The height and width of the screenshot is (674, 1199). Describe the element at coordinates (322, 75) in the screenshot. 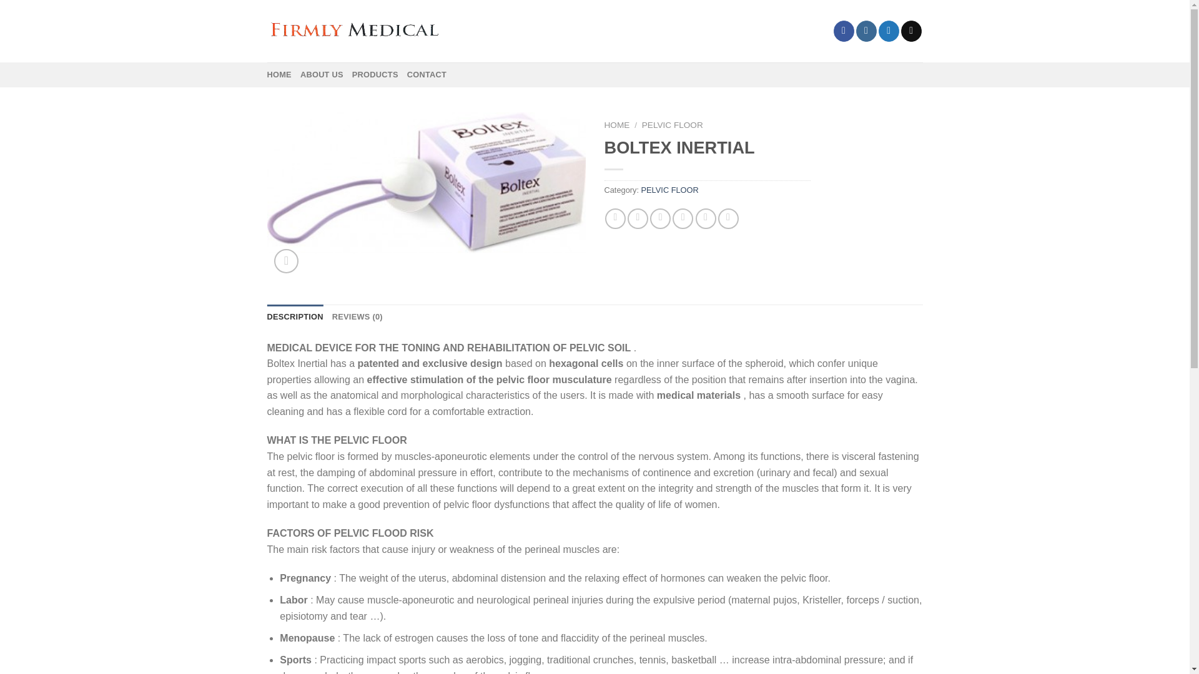

I see `ABOUT US` at that location.